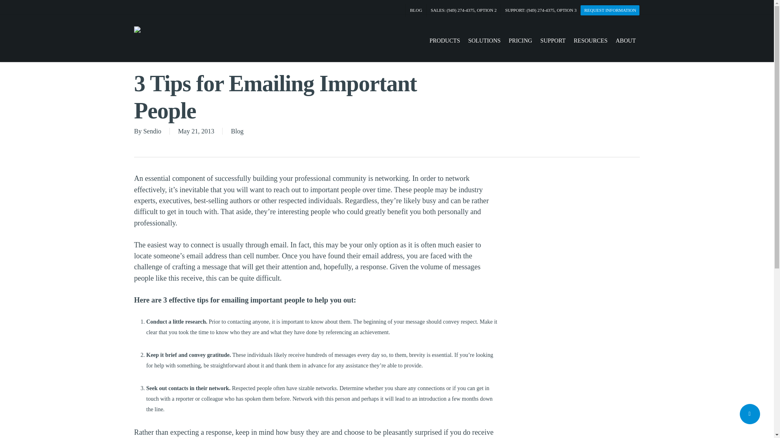 The image size is (780, 438). Describe the element at coordinates (610, 10) in the screenshot. I see `REQUEST INFORMATION` at that location.